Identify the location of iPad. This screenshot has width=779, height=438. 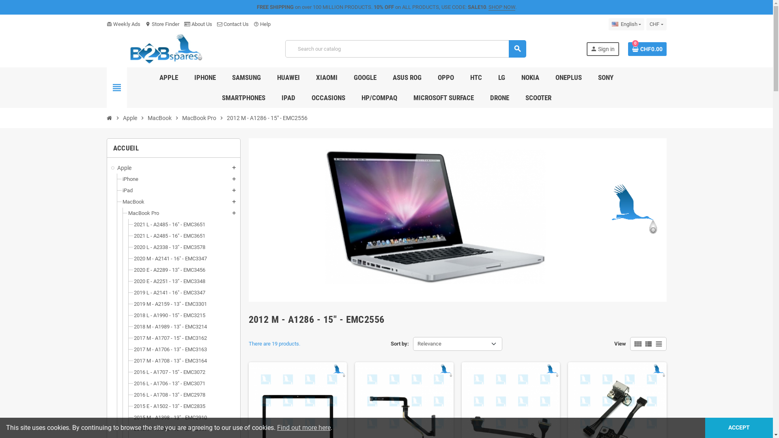
(127, 191).